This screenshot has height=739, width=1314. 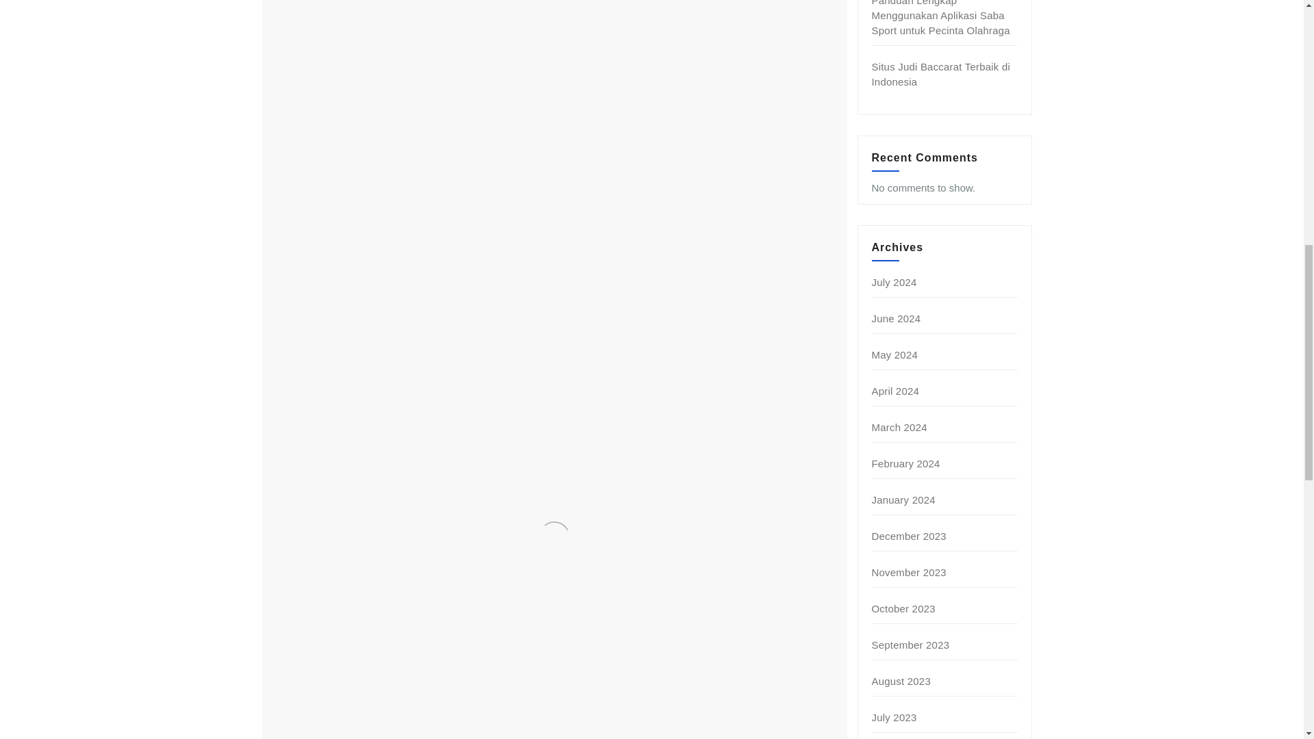 I want to click on August 2023, so click(x=901, y=682).